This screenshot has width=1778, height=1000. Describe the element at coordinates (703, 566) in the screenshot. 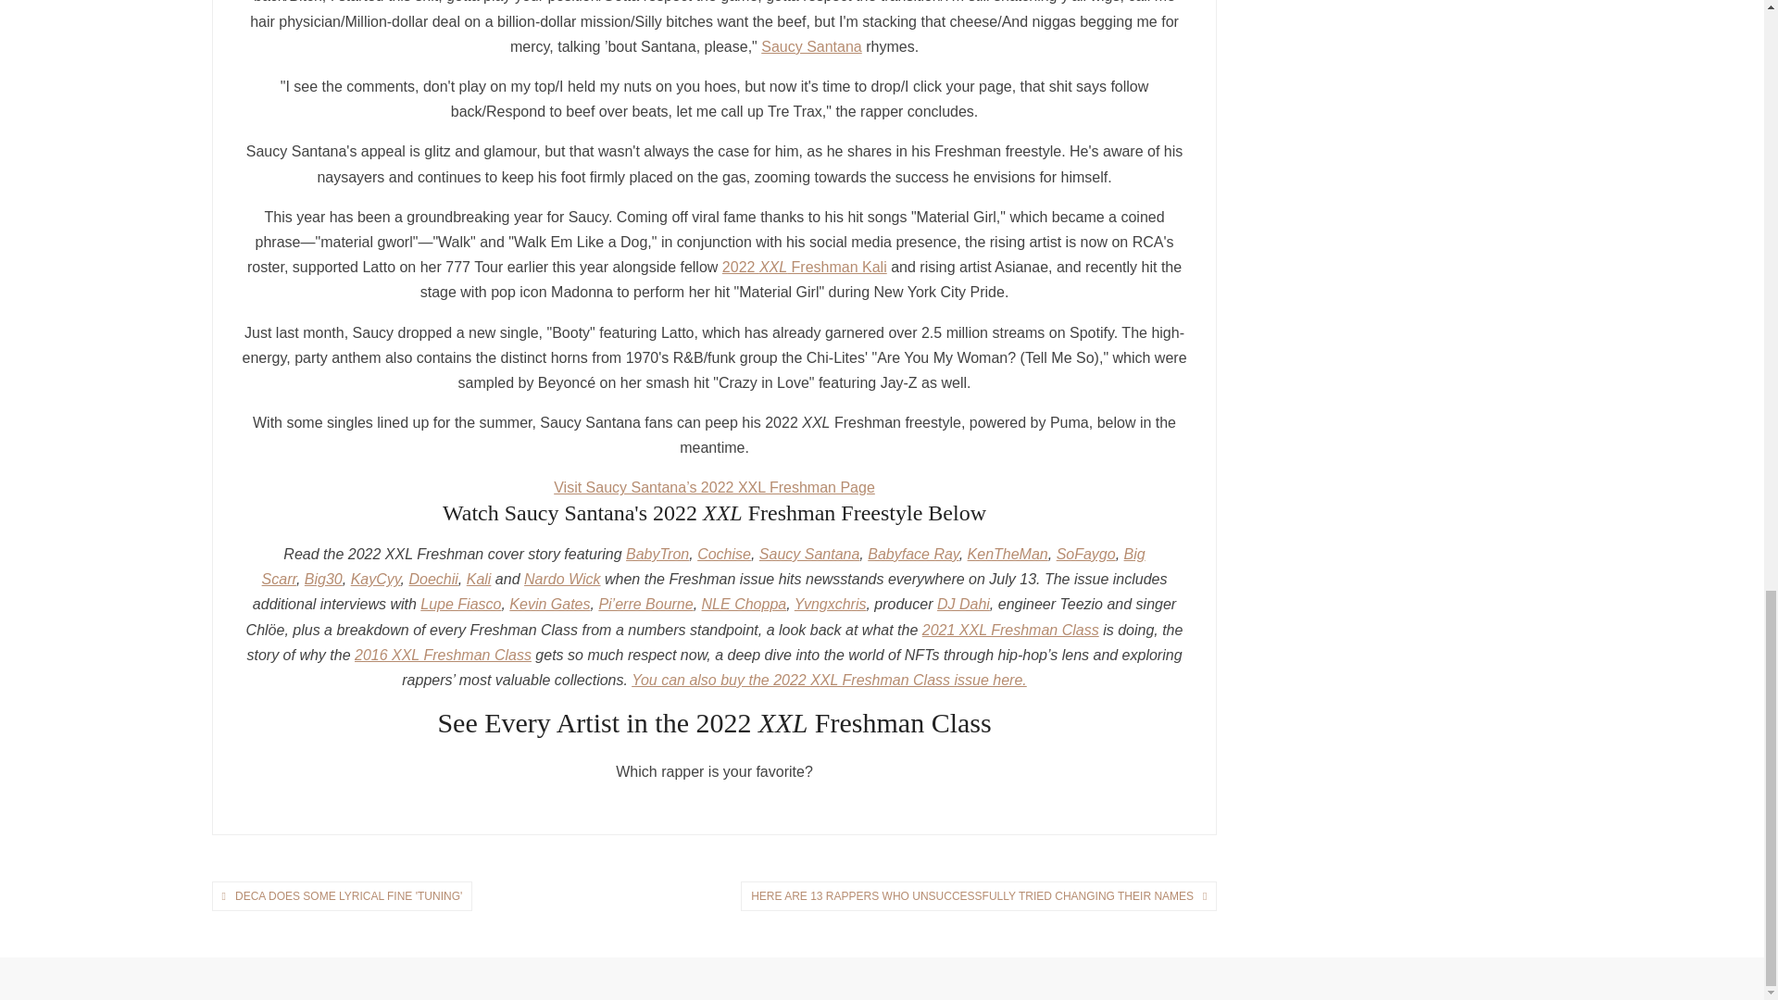

I see `Big Scarr` at that location.